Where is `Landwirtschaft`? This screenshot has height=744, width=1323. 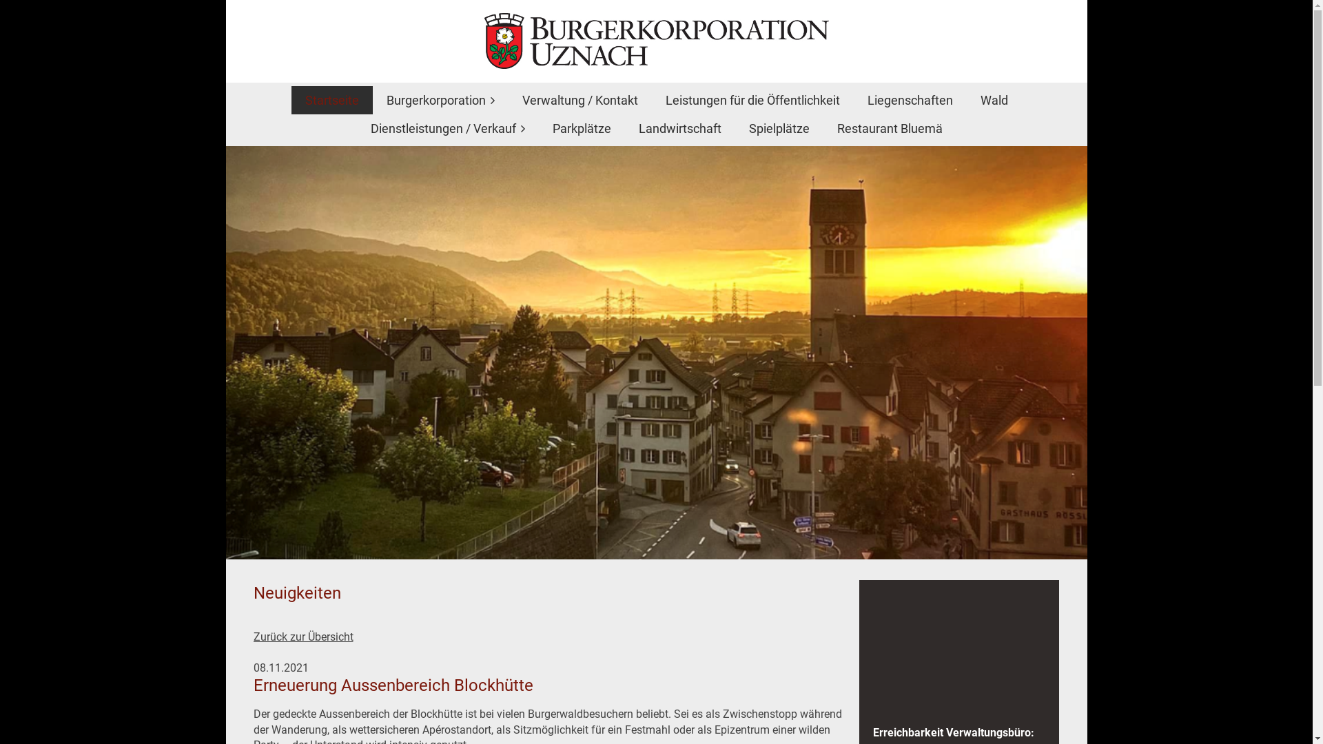
Landwirtschaft is located at coordinates (679, 128).